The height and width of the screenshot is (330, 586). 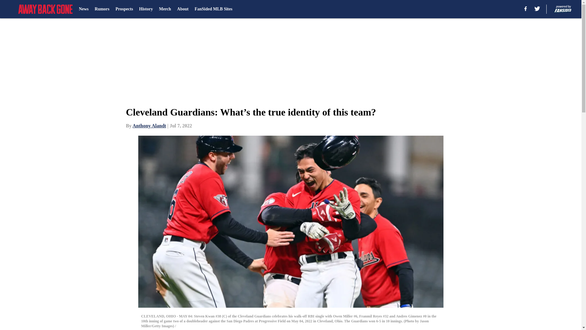 I want to click on Prospects, so click(x=124, y=9).